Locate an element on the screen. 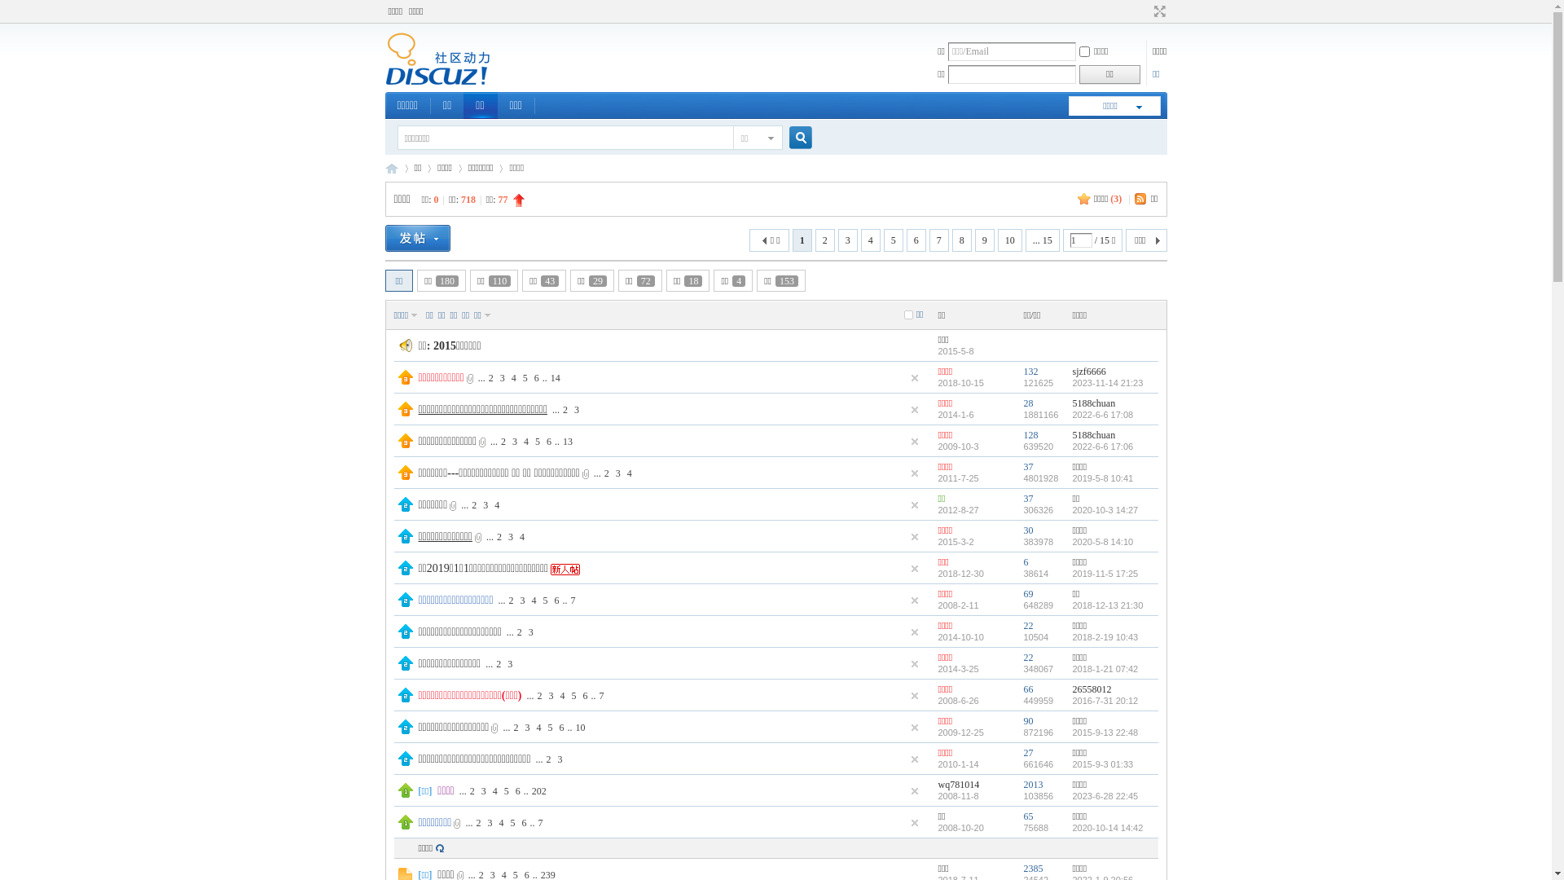 The image size is (1564, 880). 4 is located at coordinates (562, 695).